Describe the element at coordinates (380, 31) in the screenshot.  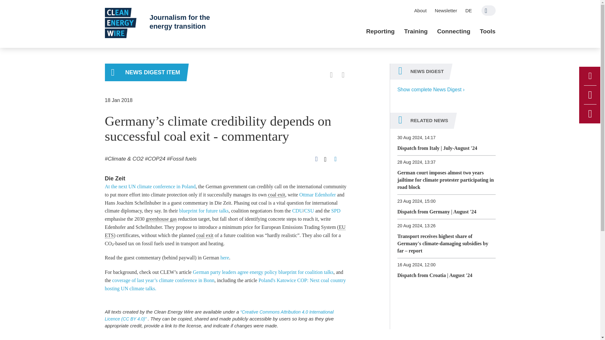
I see `Reporting` at that location.